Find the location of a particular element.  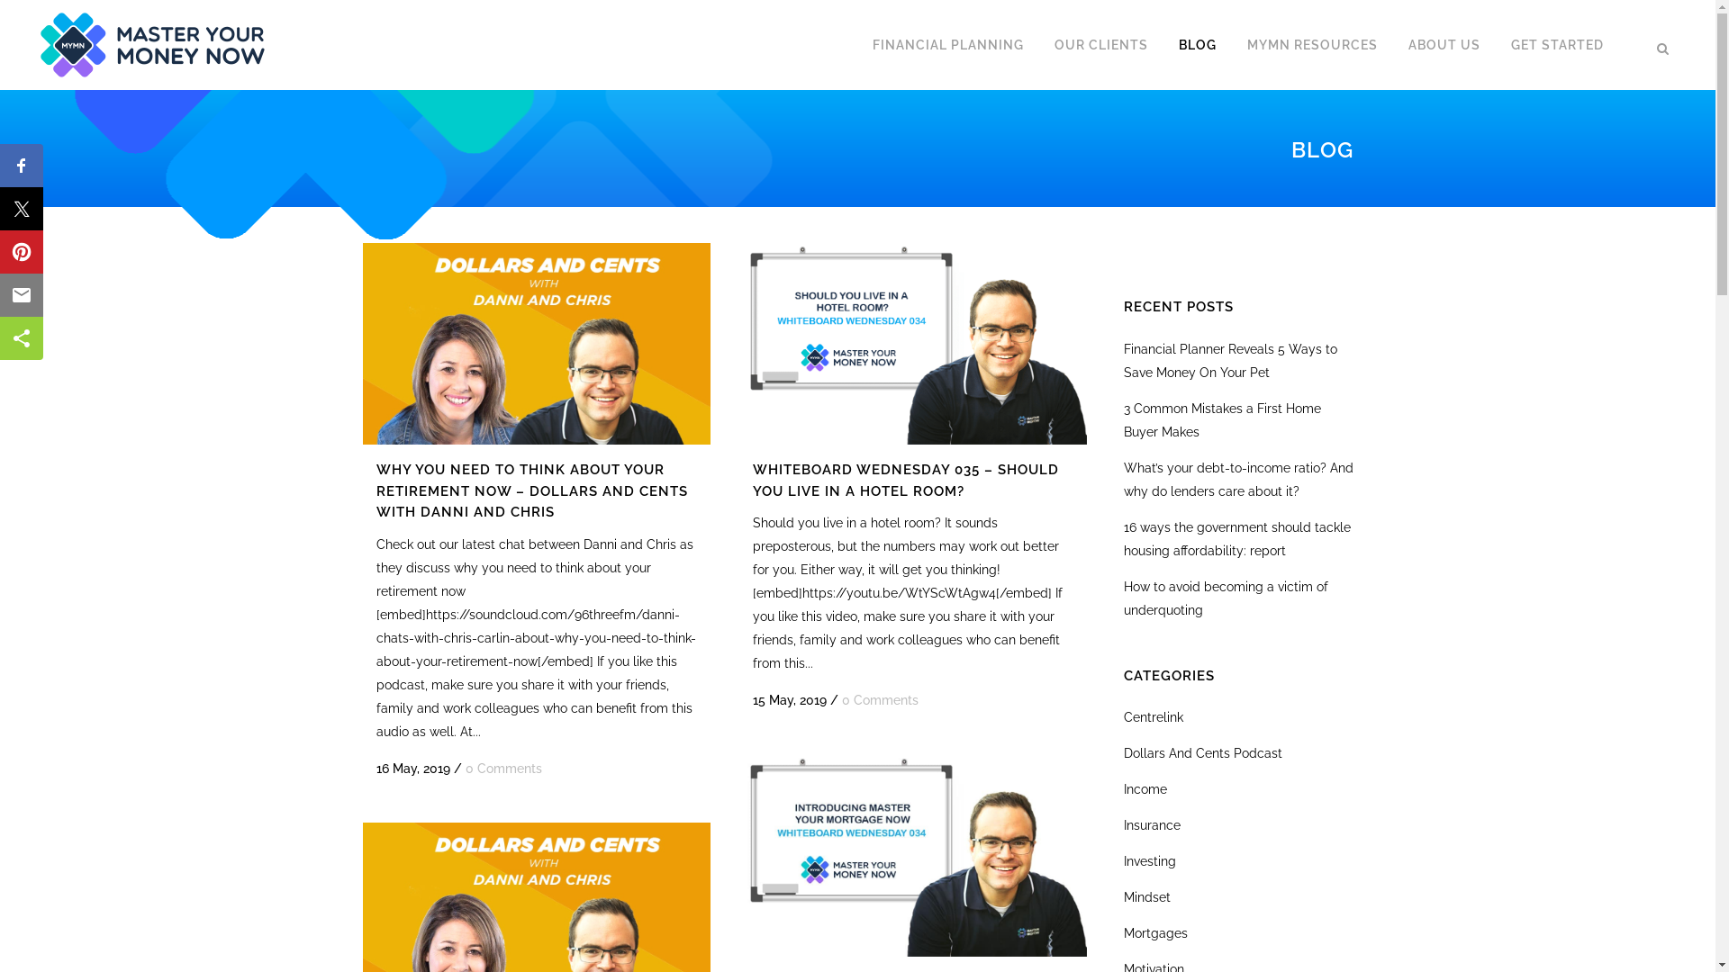

FINANCIAL PLANNING is located at coordinates (948, 45).